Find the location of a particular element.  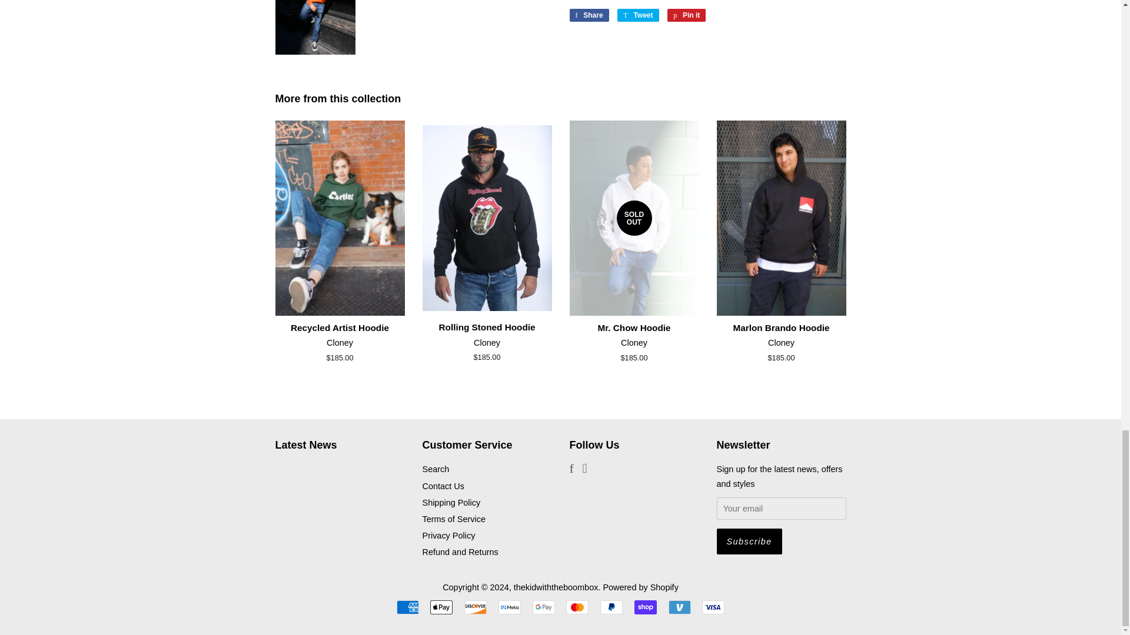

Shop Pay is located at coordinates (645, 607).